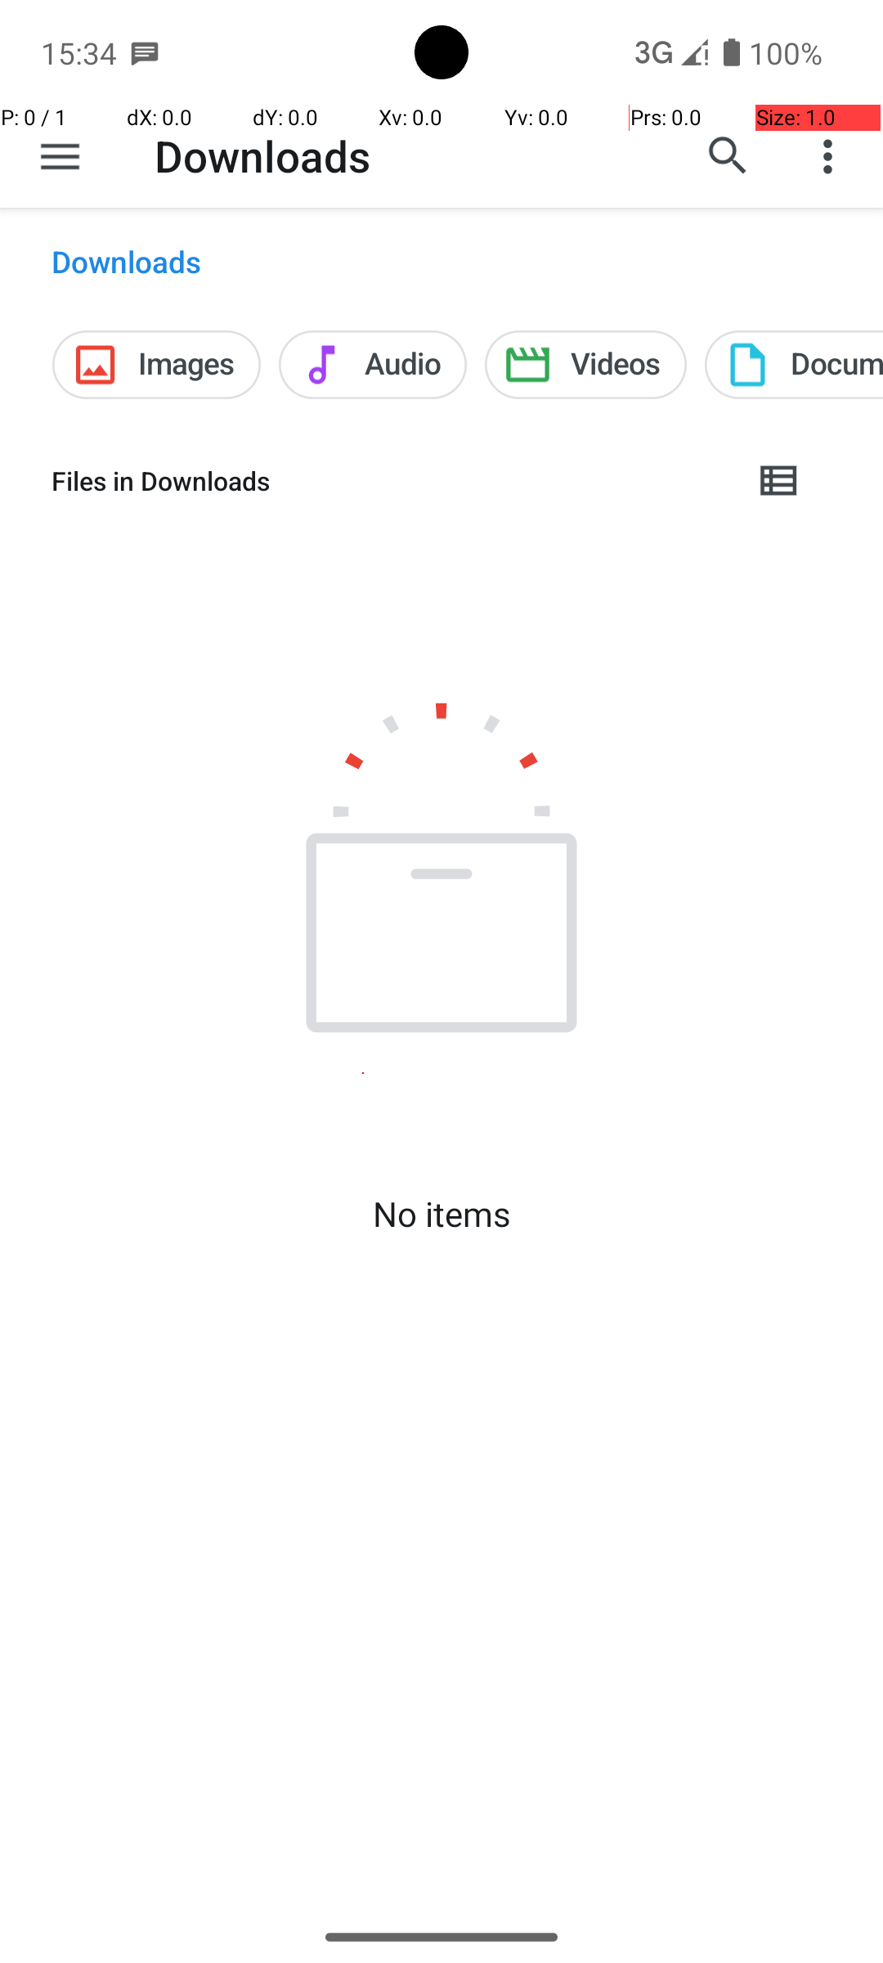 The height and width of the screenshot is (1963, 883). Describe the element at coordinates (441, 1214) in the screenshot. I see `No items` at that location.